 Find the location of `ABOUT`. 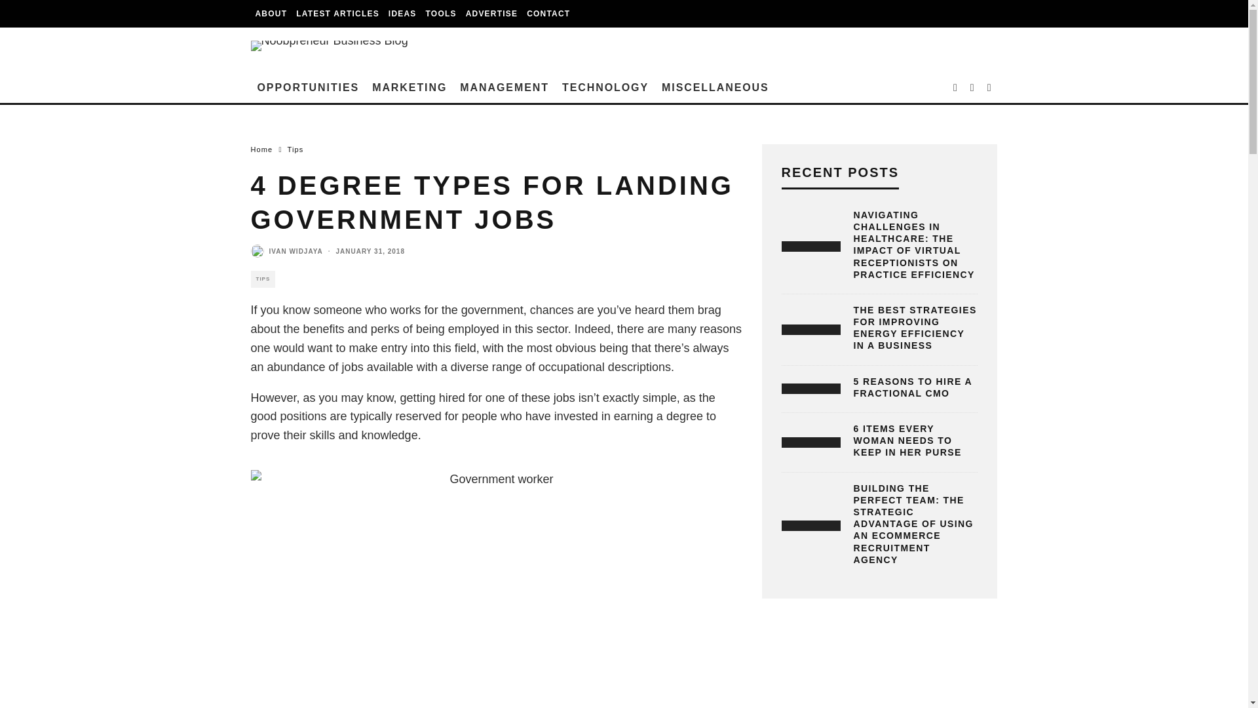

ABOUT is located at coordinates (271, 14).